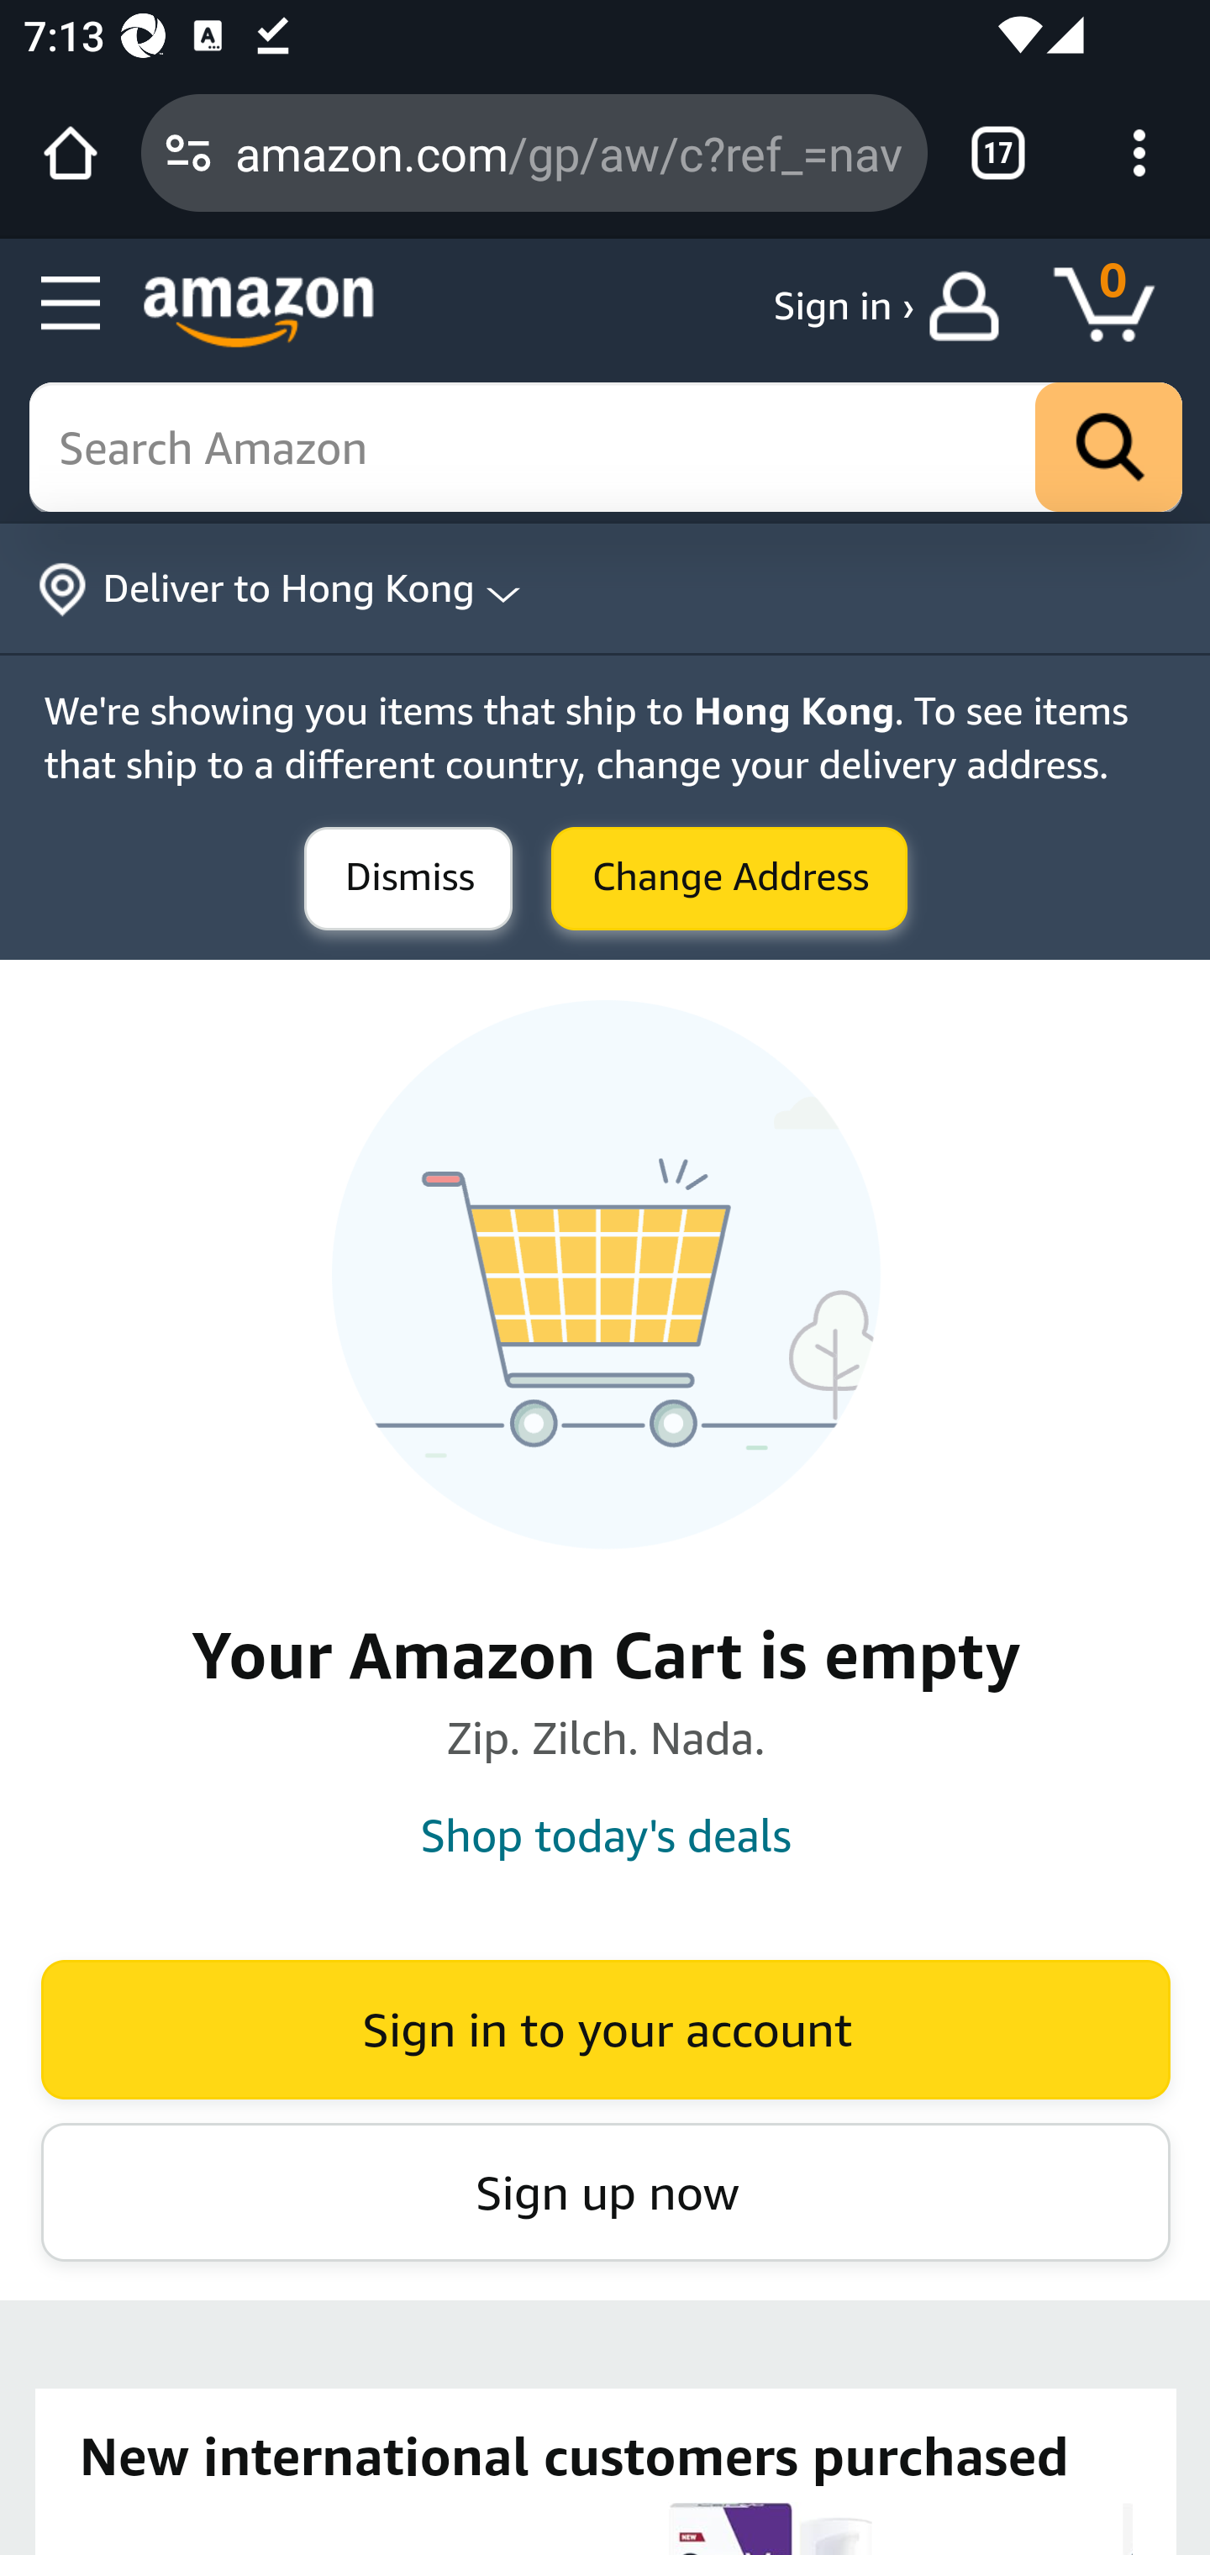 The image size is (1210, 2555). What do you see at coordinates (605, 2028) in the screenshot?
I see `Sign in to your account` at bounding box center [605, 2028].